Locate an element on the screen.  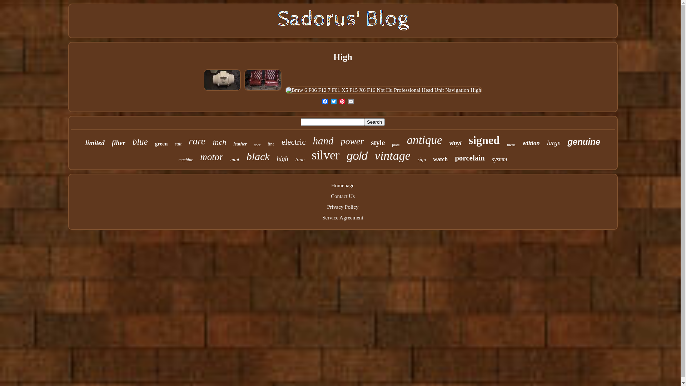
inch is located at coordinates (219, 142).